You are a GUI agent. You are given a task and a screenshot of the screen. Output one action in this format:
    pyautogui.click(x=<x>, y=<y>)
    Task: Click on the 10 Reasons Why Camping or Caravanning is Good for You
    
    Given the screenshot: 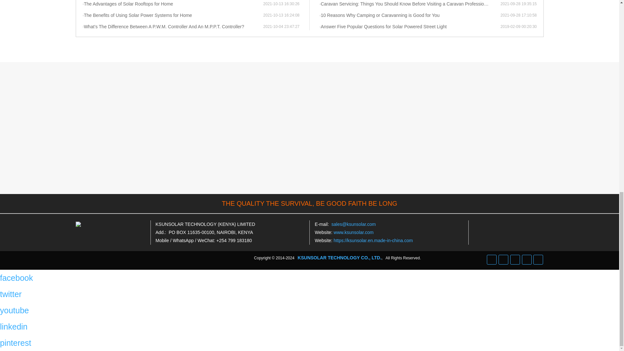 What is the action you would take?
    pyautogui.click(x=409, y=16)
    